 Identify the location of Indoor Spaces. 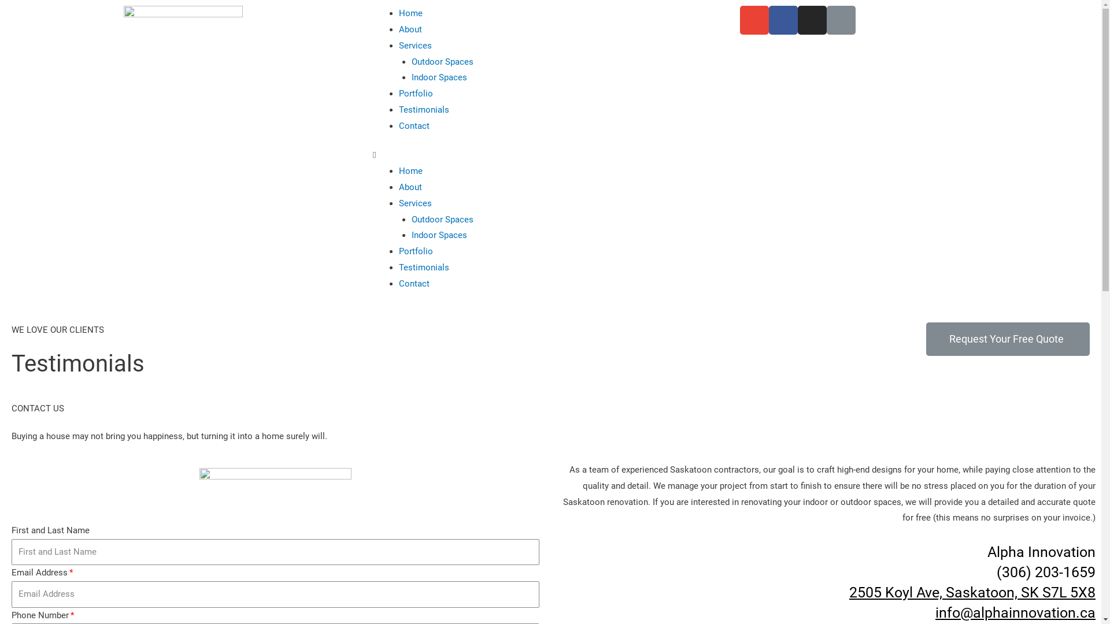
(439, 77).